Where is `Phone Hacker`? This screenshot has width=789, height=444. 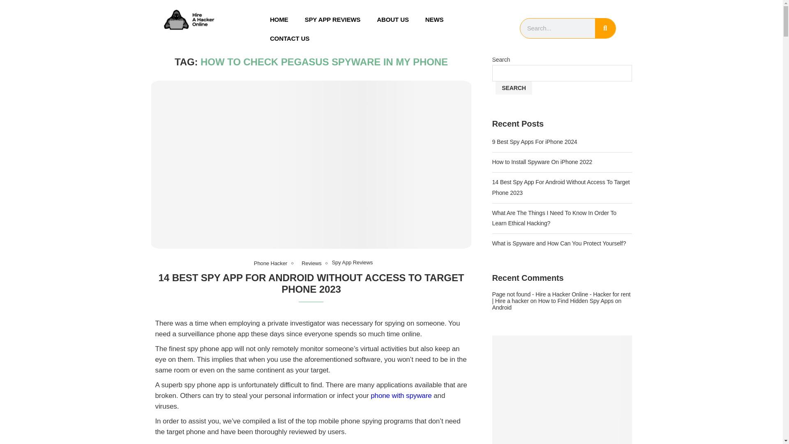
Phone Hacker is located at coordinates (270, 263).